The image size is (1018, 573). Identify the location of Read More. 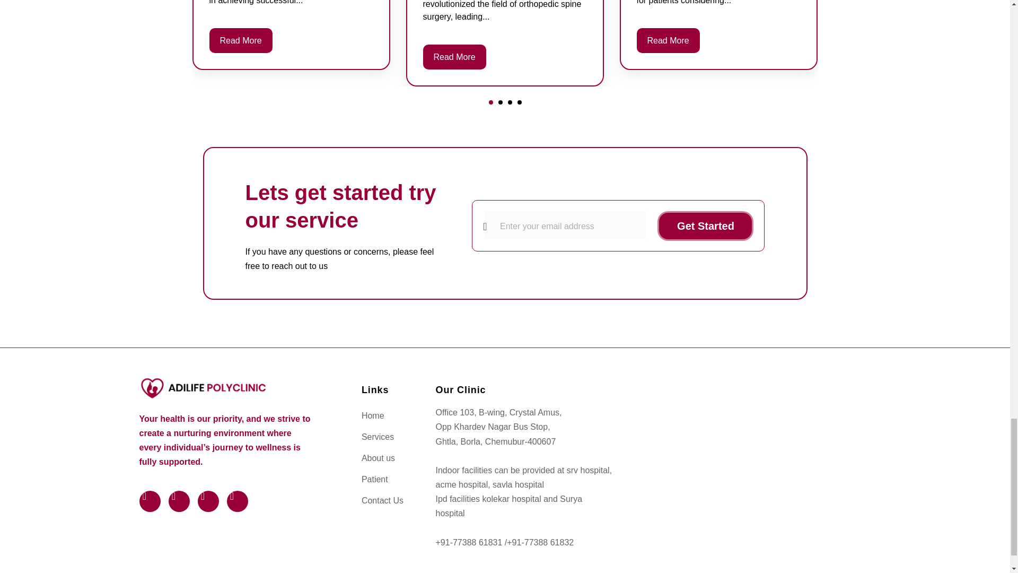
(668, 40).